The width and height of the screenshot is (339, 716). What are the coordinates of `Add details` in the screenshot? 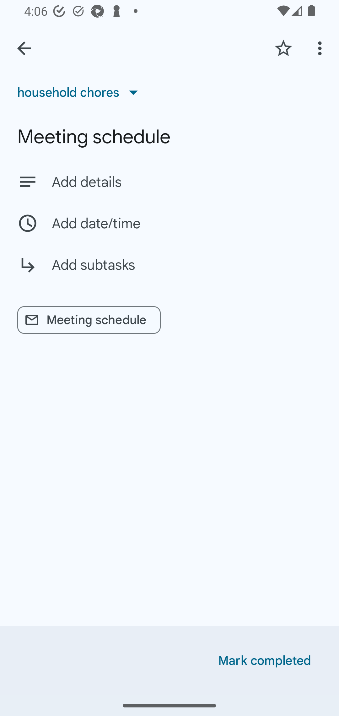 It's located at (186, 182).